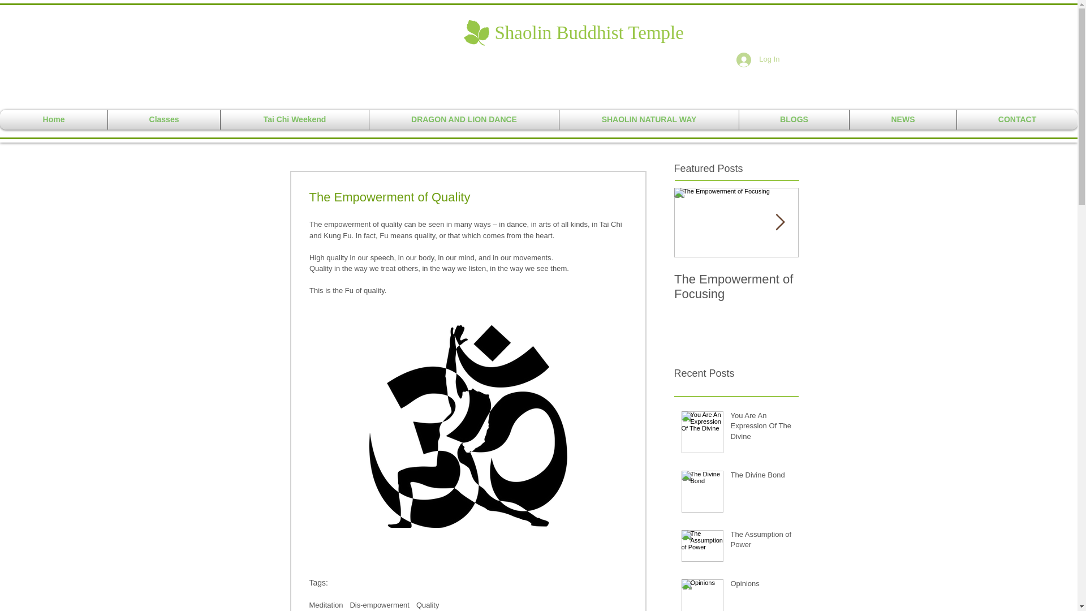 This screenshot has height=611, width=1086. What do you see at coordinates (379, 604) in the screenshot?
I see `Dis-empowerment` at bounding box center [379, 604].